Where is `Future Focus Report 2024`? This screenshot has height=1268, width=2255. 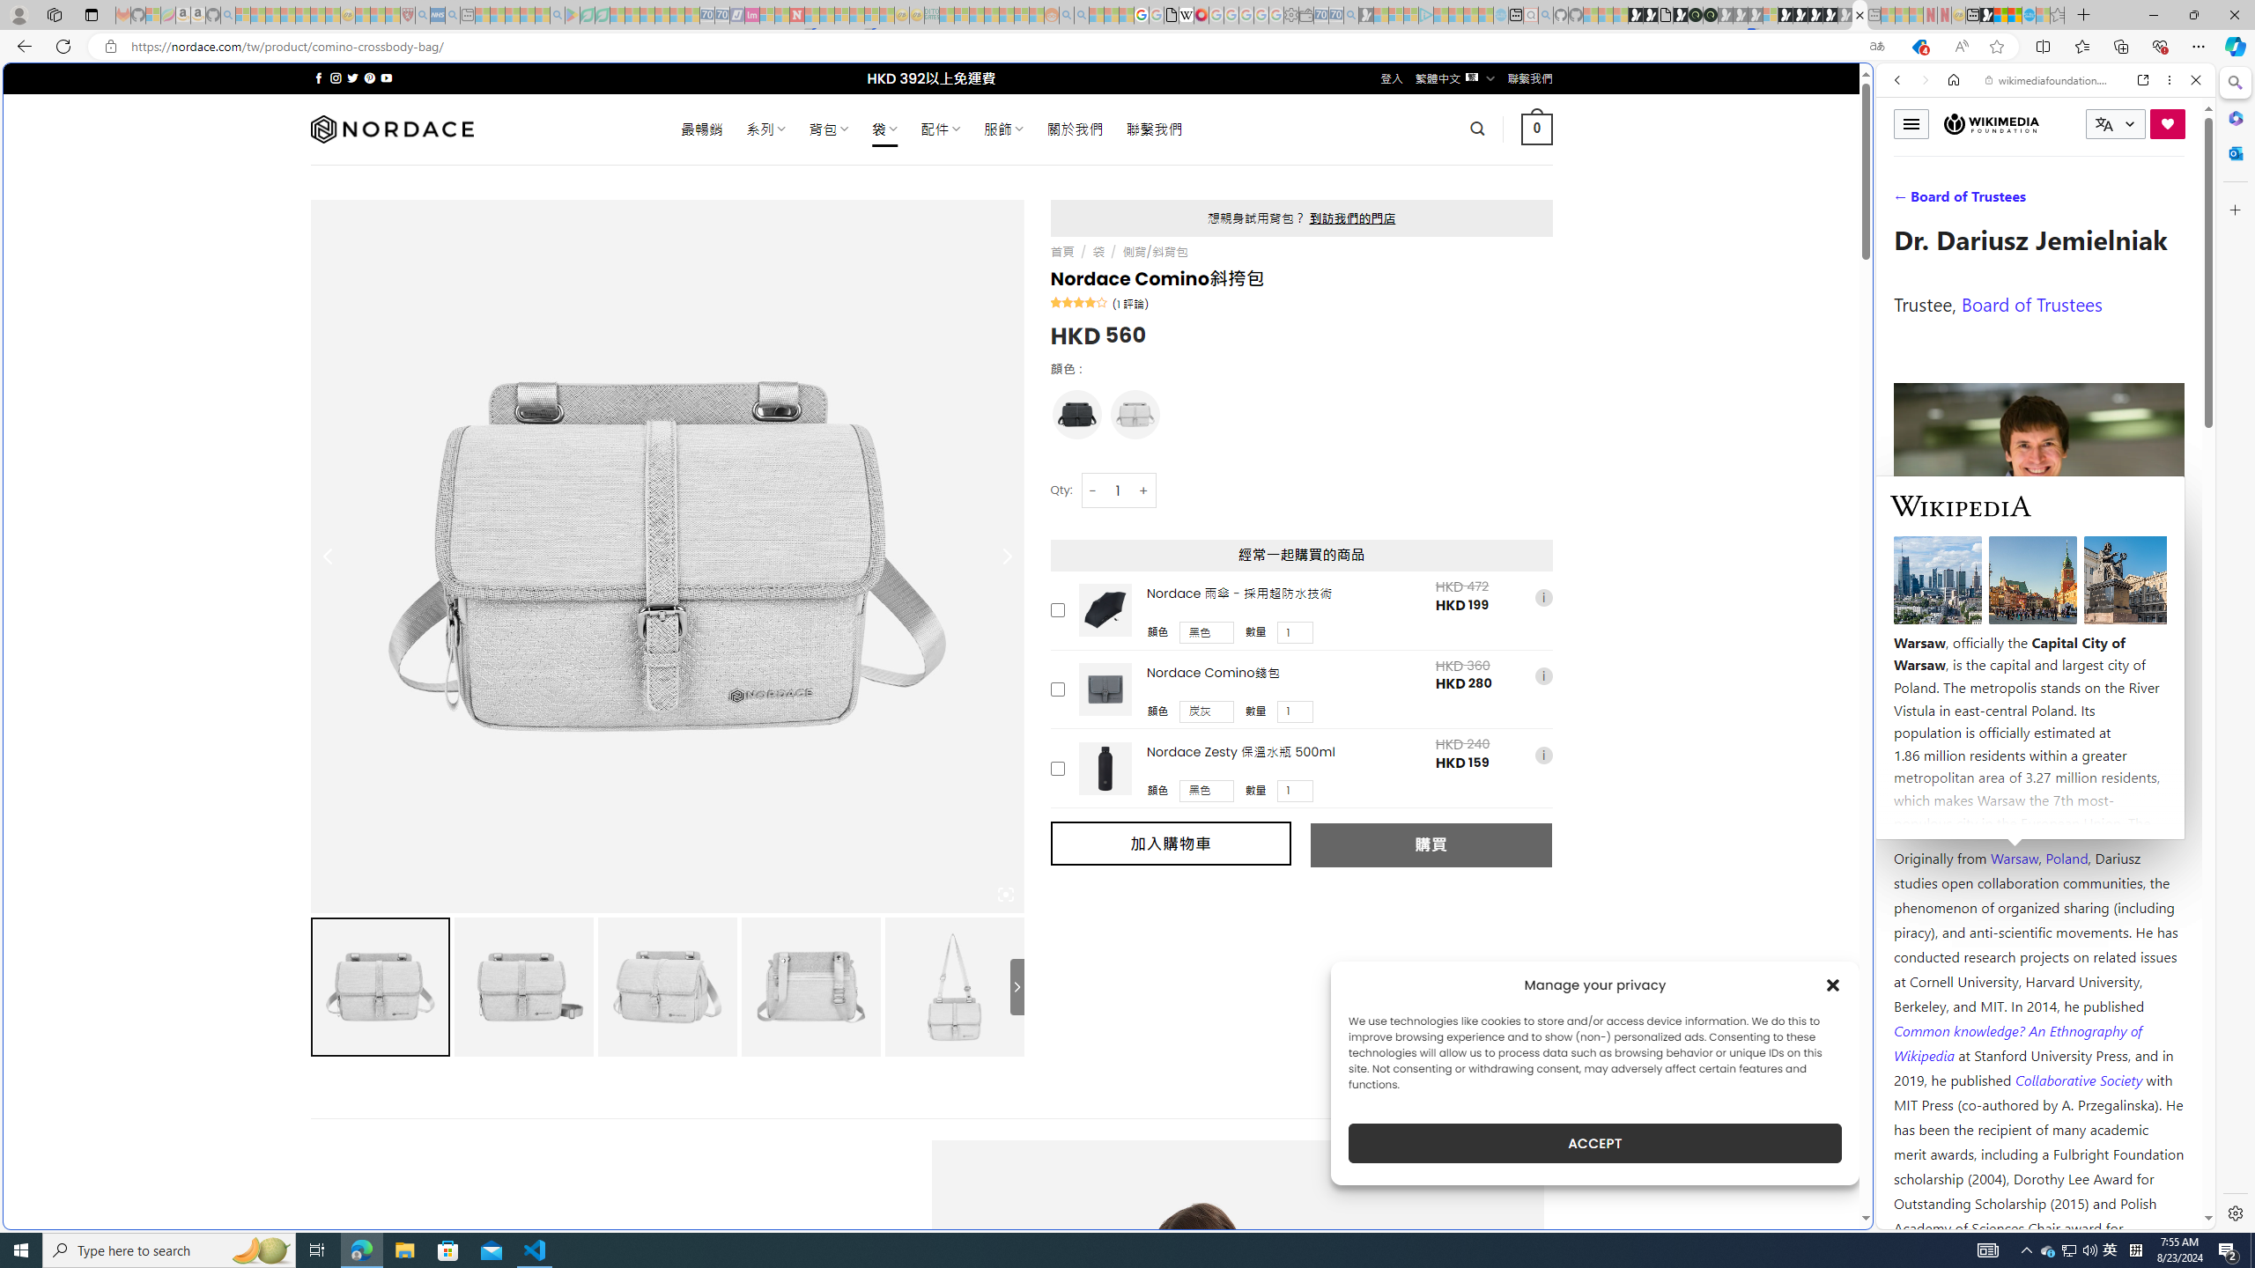 Future Focus Report 2024 is located at coordinates (1711, 15).